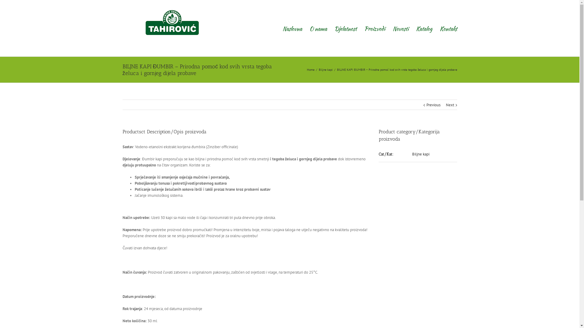 The height and width of the screenshot is (328, 584). What do you see at coordinates (424, 28) in the screenshot?
I see `Katalog` at bounding box center [424, 28].